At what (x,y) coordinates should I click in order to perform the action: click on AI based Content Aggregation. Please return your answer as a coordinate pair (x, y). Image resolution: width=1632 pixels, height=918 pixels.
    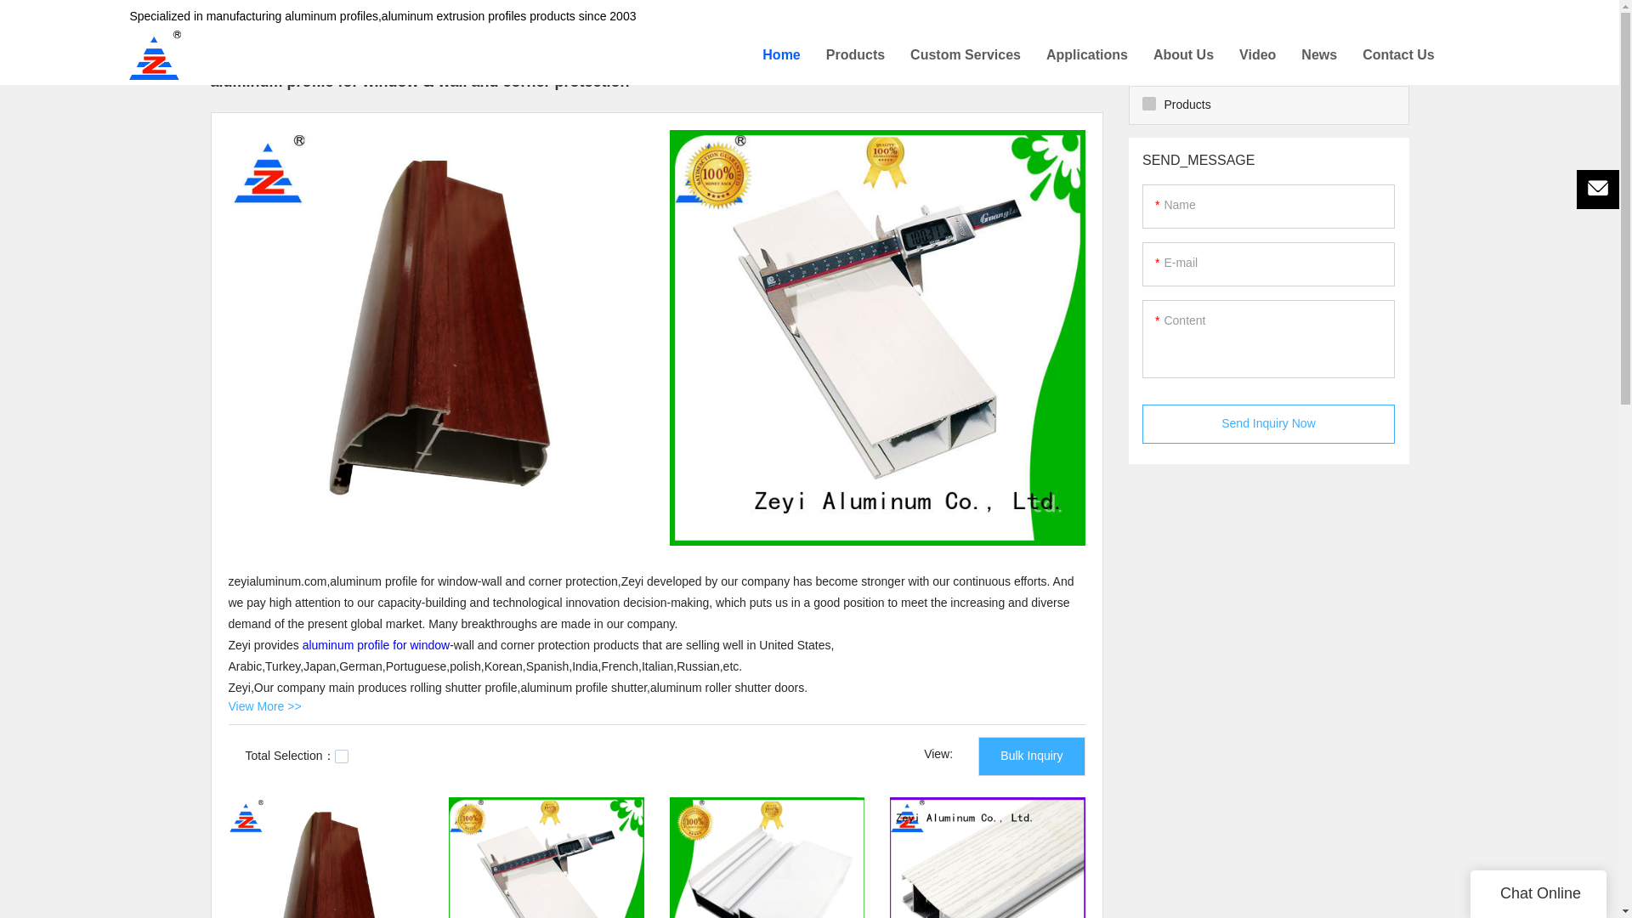
    Looking at the image, I should click on (315, 14).